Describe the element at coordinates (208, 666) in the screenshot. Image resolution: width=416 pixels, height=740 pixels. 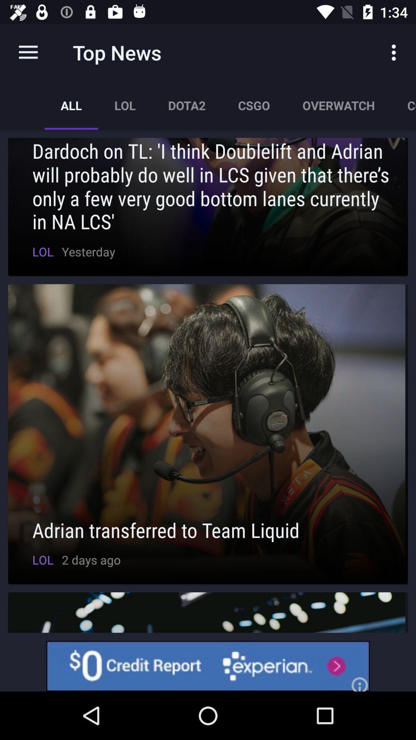
I see `open advertisement` at that location.